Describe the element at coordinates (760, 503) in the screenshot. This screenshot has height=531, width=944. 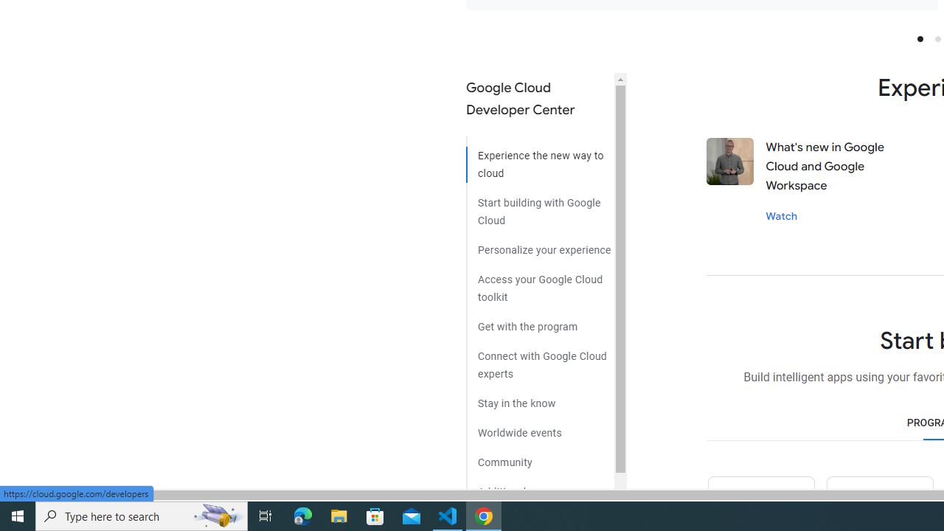
I see `Python icon` at that location.